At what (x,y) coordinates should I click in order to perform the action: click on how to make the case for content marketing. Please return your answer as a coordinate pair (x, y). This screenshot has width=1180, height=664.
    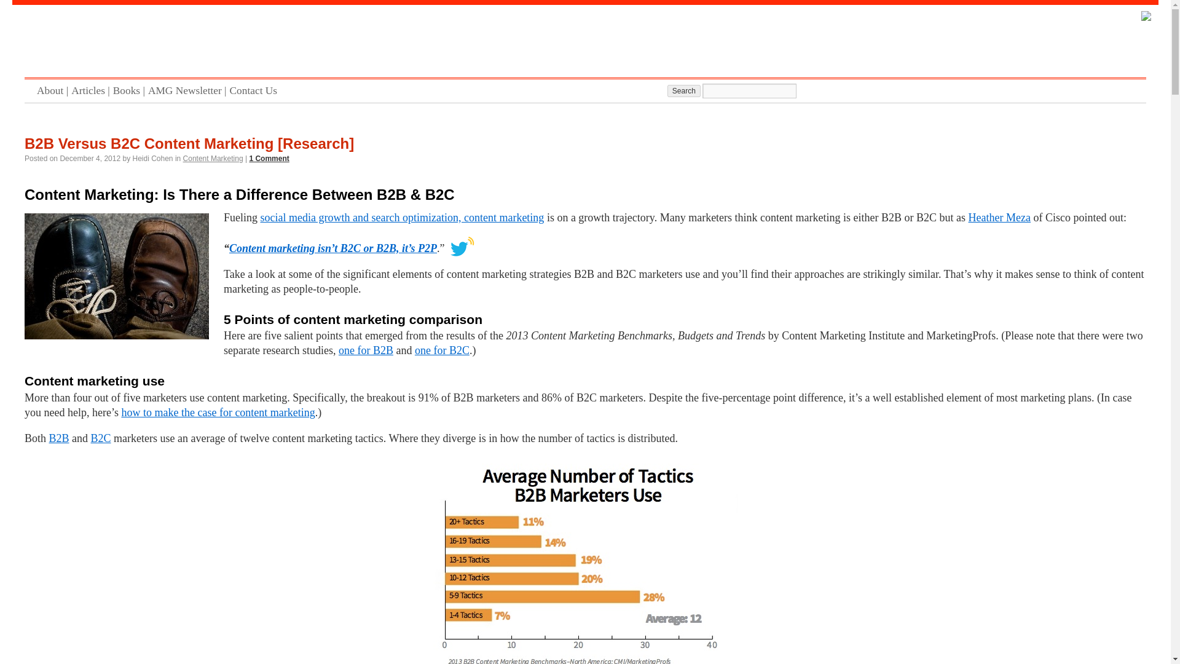
    Looking at the image, I should click on (218, 412).